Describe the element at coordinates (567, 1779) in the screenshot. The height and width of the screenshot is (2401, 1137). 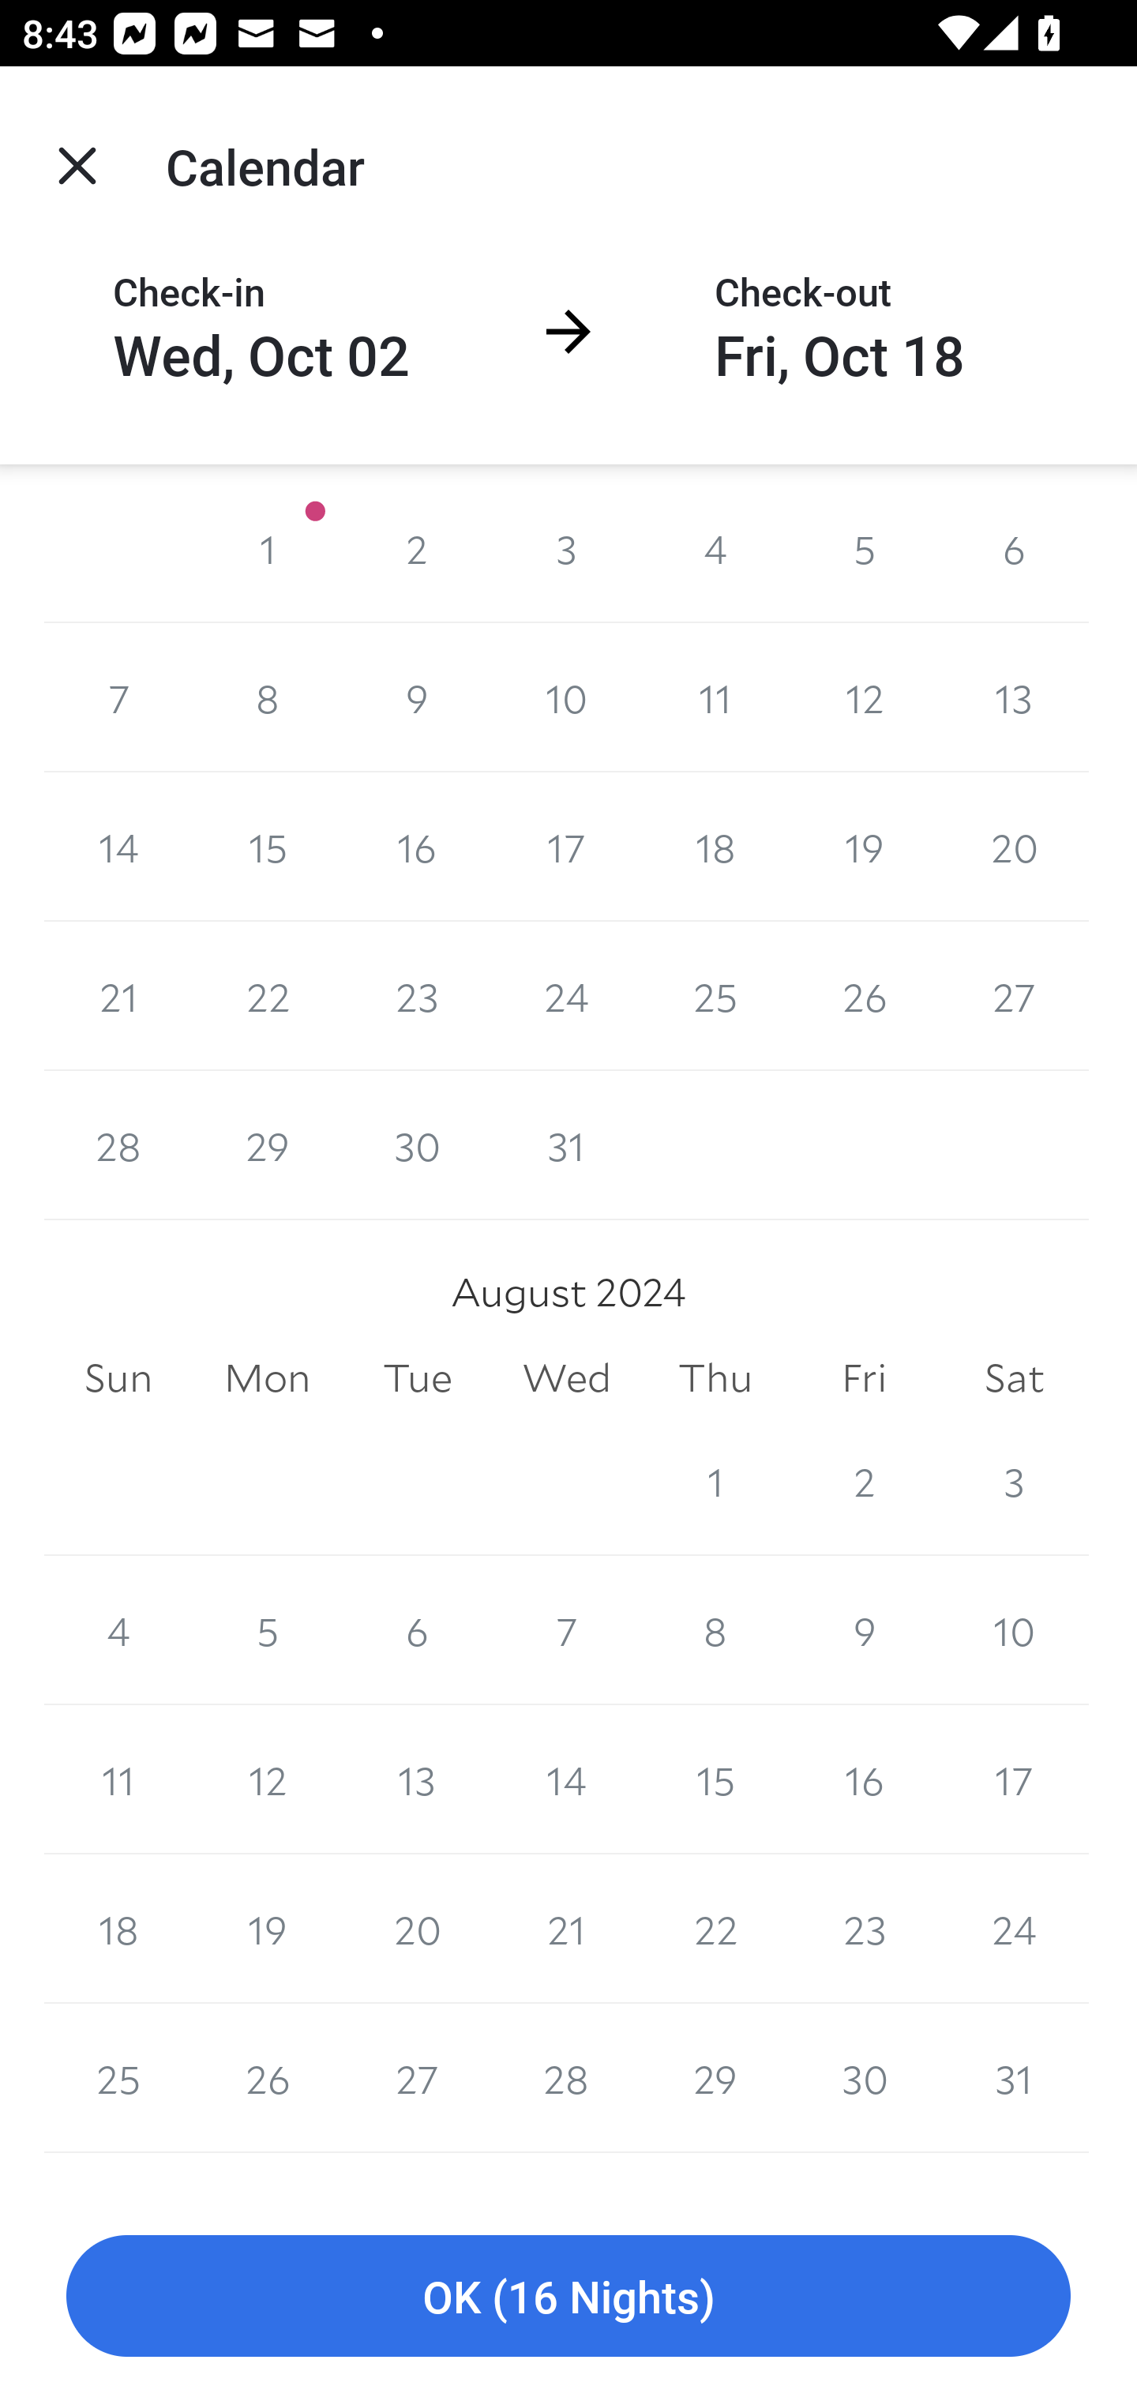
I see `14 14 August 2024` at that location.